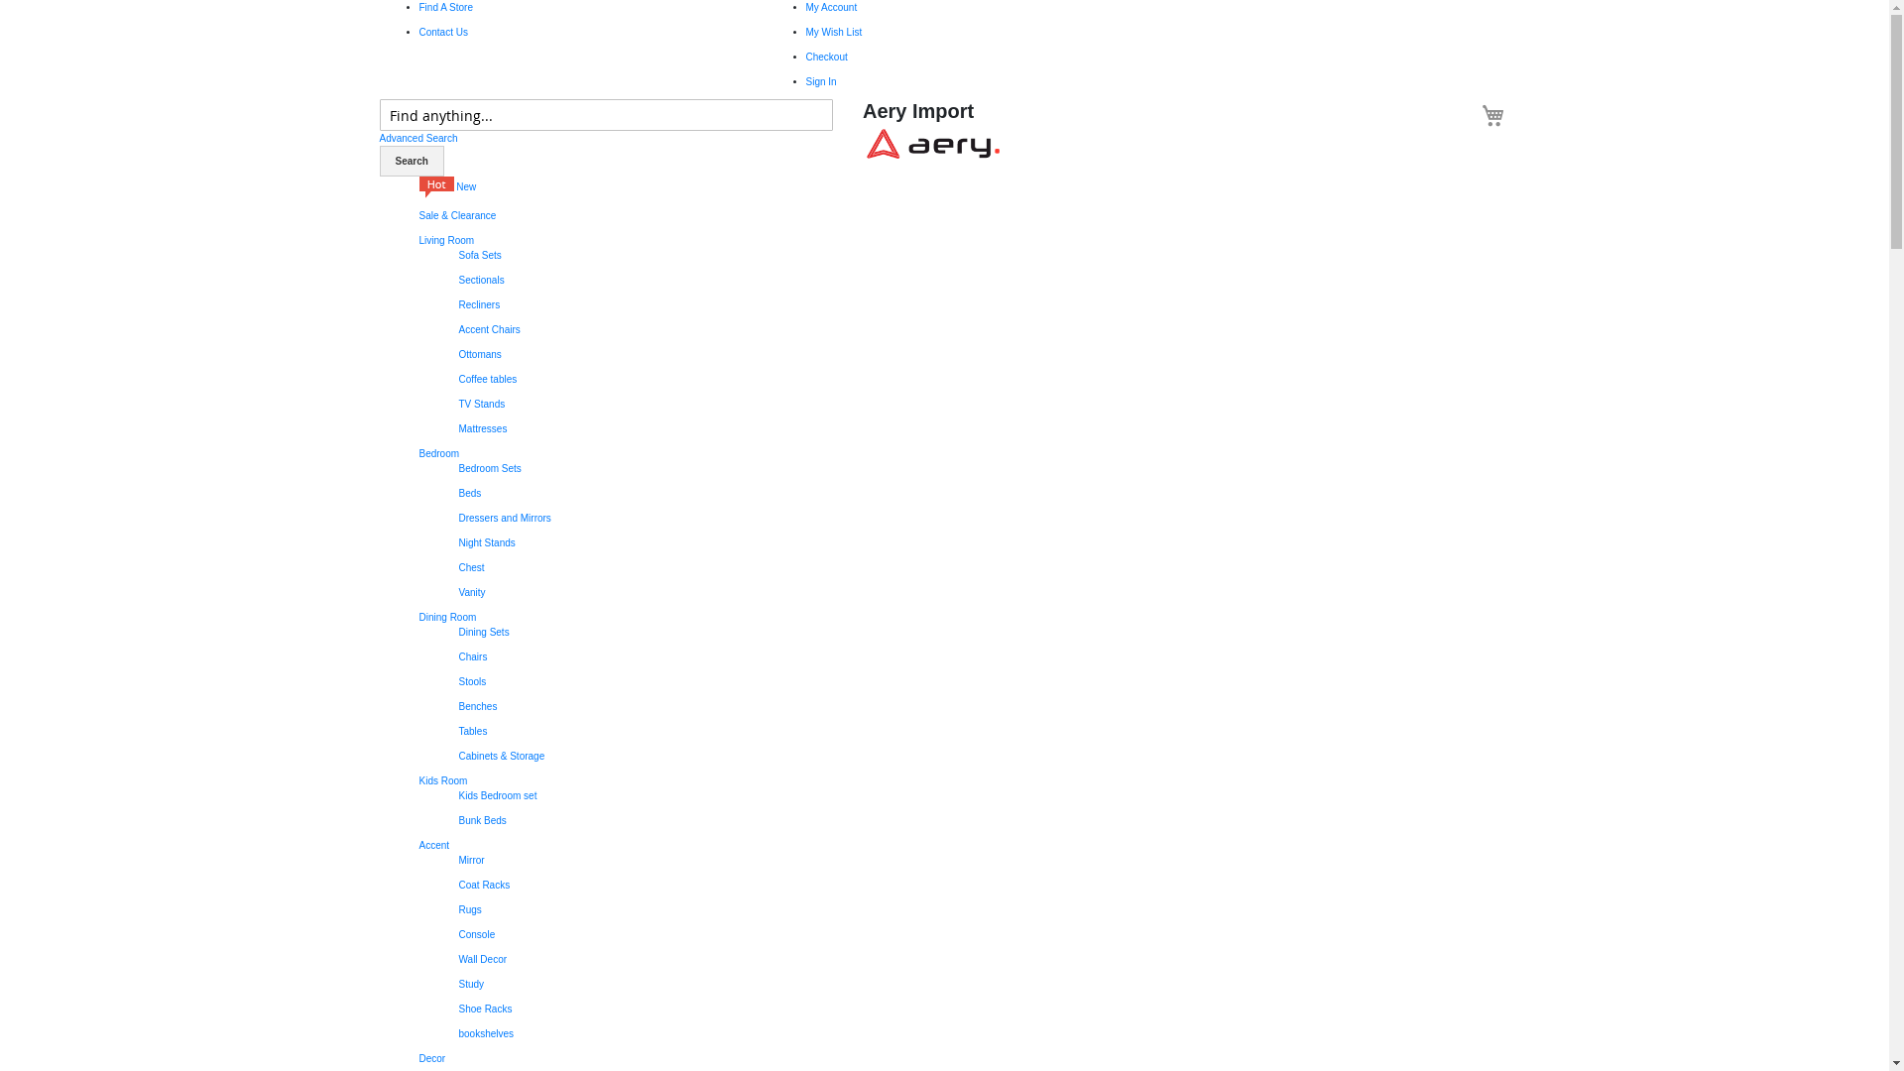 This screenshot has height=1071, width=1904. I want to click on Wall Decor, so click(482, 960).